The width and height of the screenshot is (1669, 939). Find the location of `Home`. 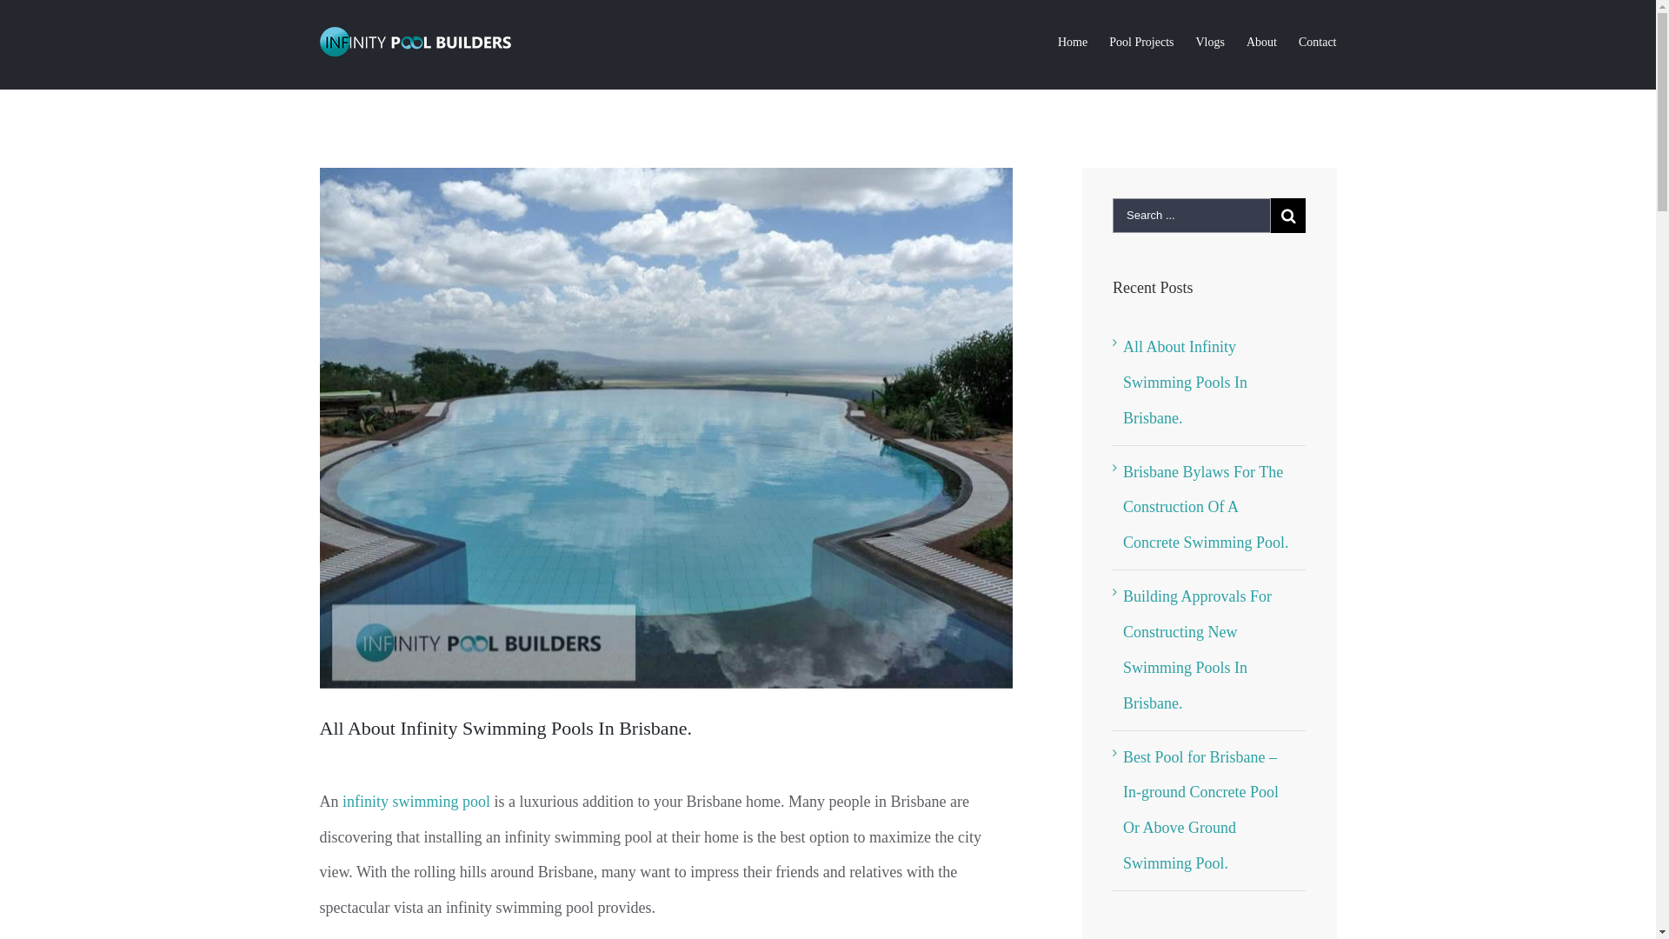

Home is located at coordinates (1073, 42).